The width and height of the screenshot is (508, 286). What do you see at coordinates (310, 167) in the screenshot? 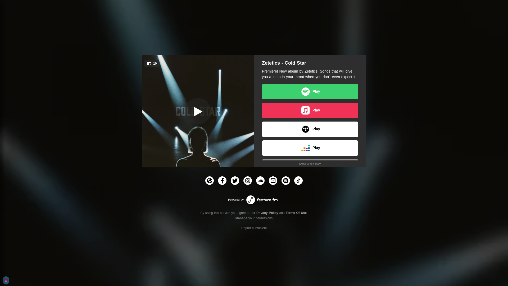
I see `Download` at bounding box center [310, 167].